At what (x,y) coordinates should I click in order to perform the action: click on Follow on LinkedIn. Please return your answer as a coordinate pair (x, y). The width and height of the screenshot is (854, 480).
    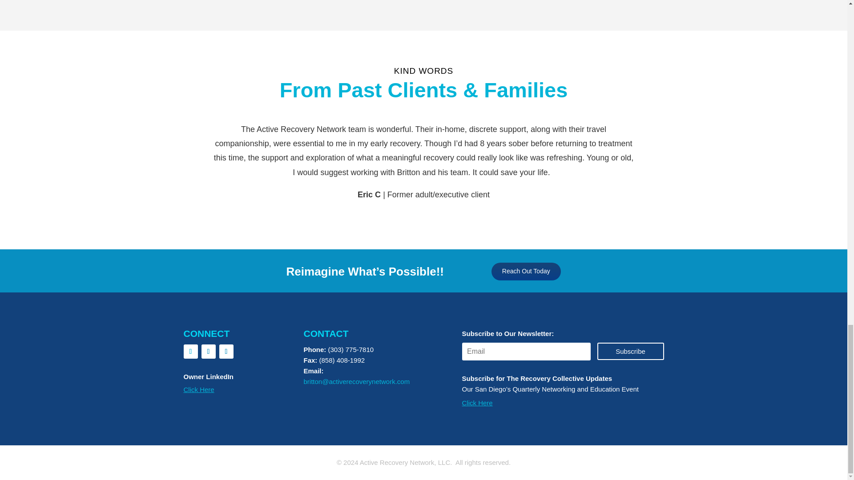
    Looking at the image, I should click on (226, 351).